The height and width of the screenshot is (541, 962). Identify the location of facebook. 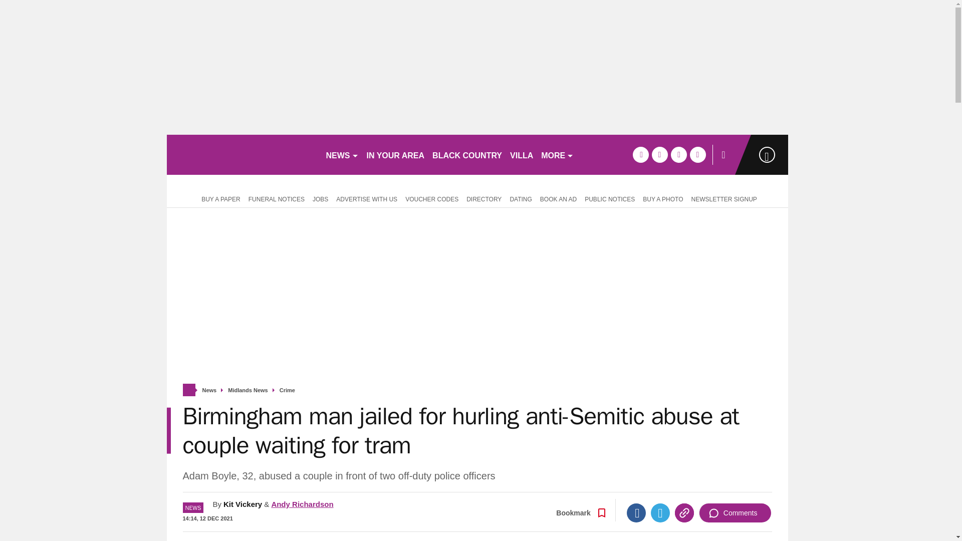
(640, 154).